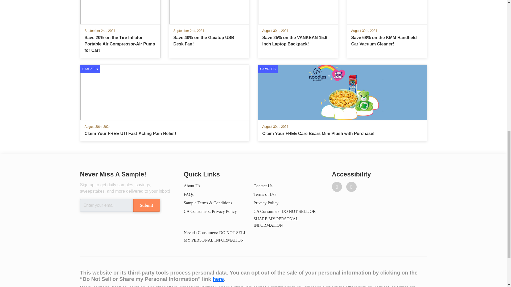 The width and height of the screenshot is (511, 287). Describe the element at coordinates (188, 194) in the screenshot. I see `FAQs` at that location.